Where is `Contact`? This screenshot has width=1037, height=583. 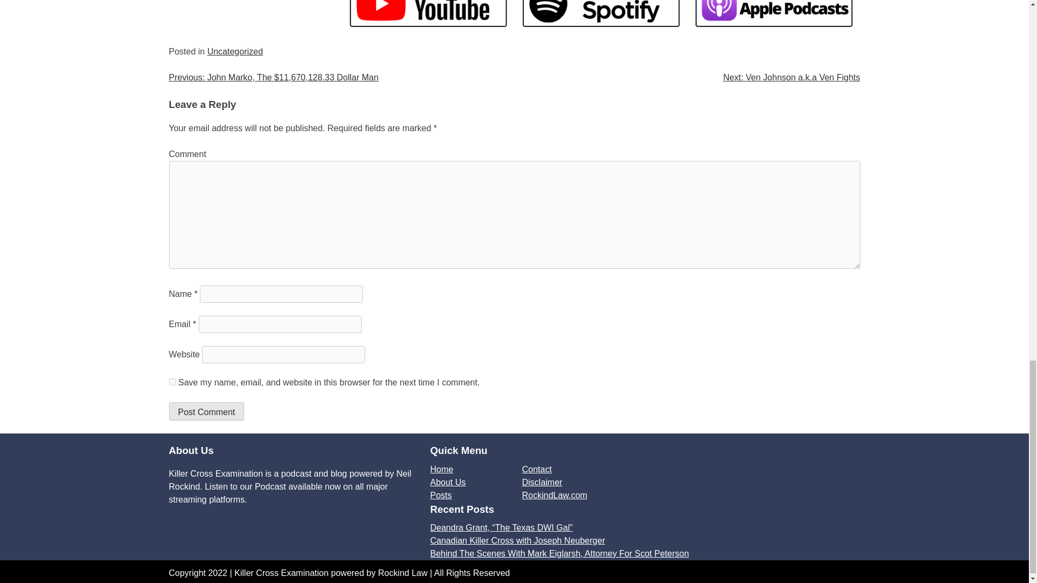
Contact is located at coordinates (536, 469).